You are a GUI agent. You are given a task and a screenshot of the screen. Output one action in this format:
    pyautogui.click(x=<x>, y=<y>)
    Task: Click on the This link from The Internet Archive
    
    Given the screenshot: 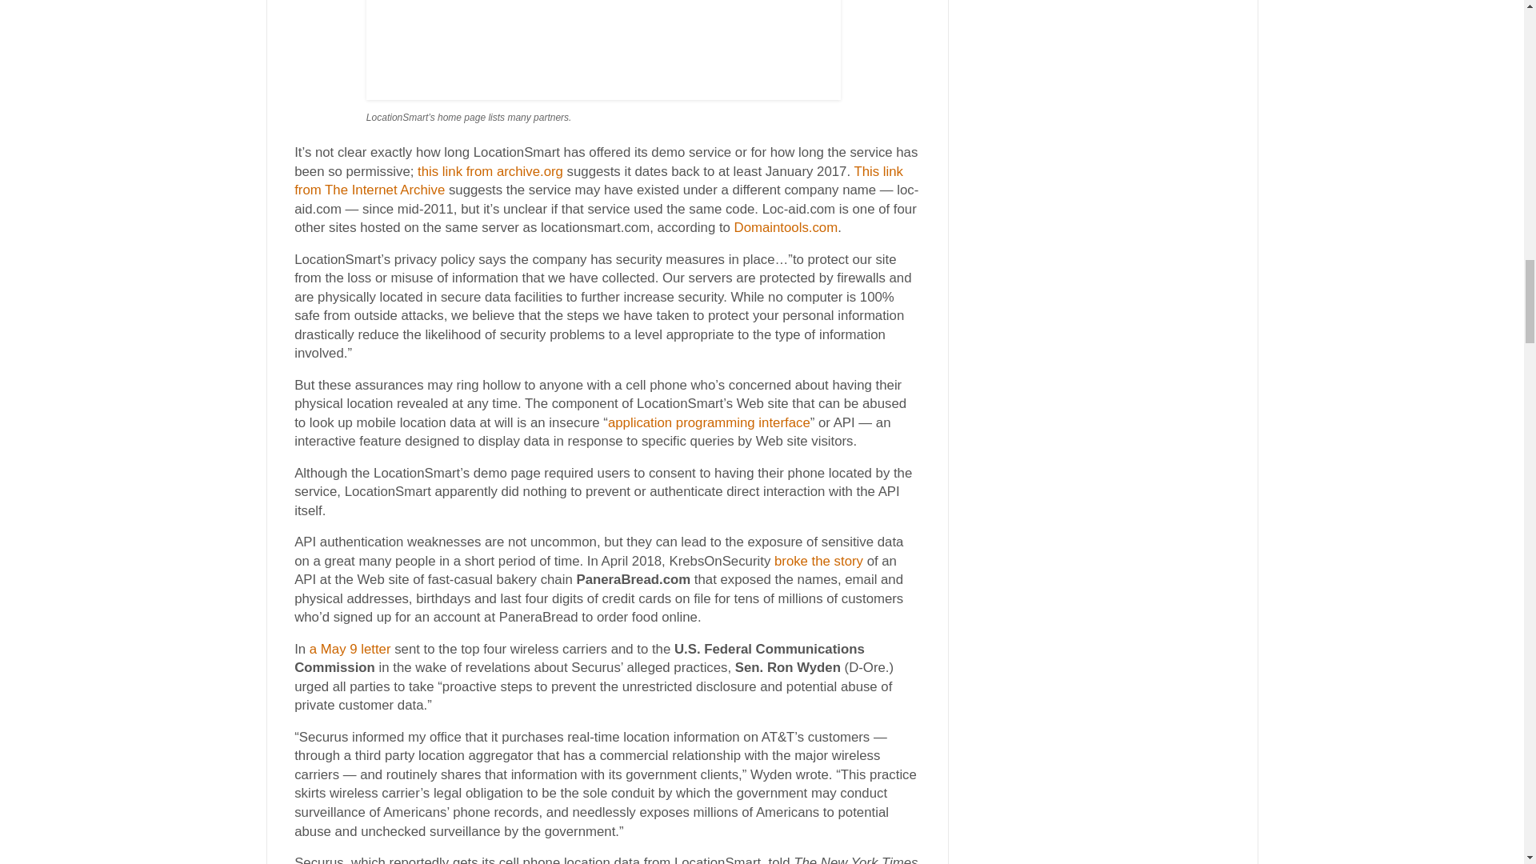 What is the action you would take?
    pyautogui.click(x=598, y=181)
    